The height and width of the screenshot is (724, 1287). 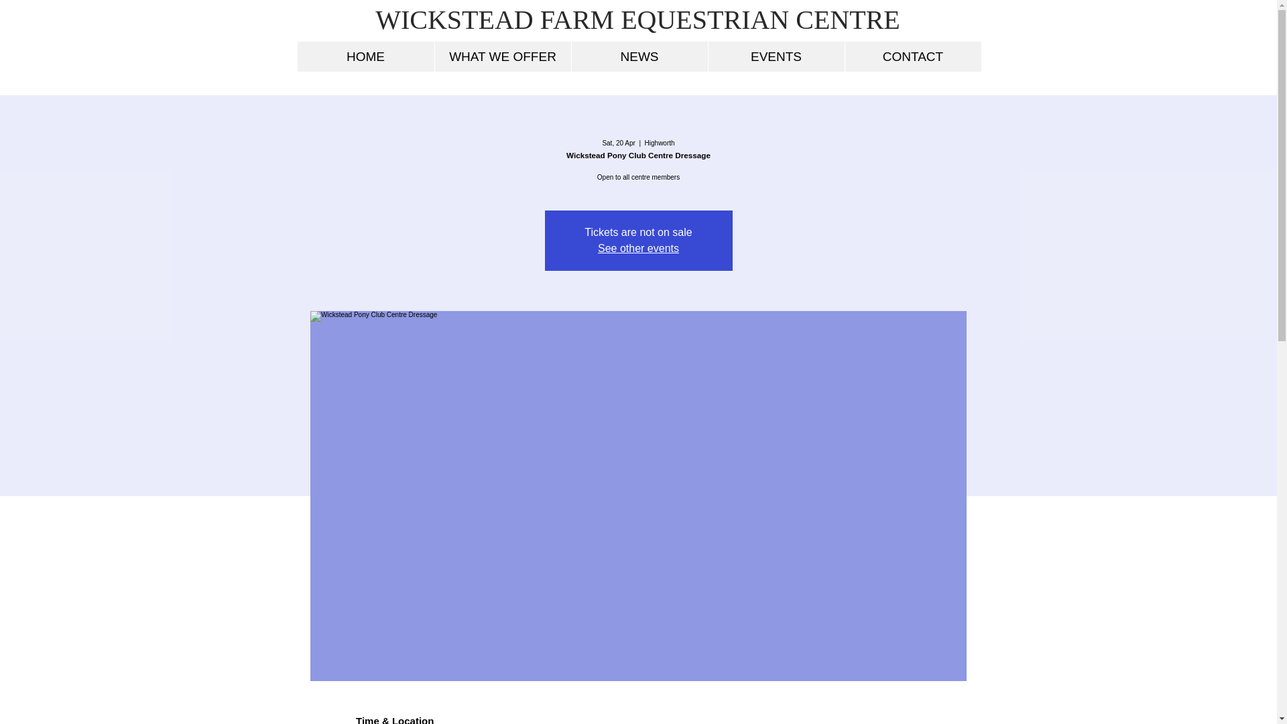 I want to click on HOME, so click(x=366, y=56).